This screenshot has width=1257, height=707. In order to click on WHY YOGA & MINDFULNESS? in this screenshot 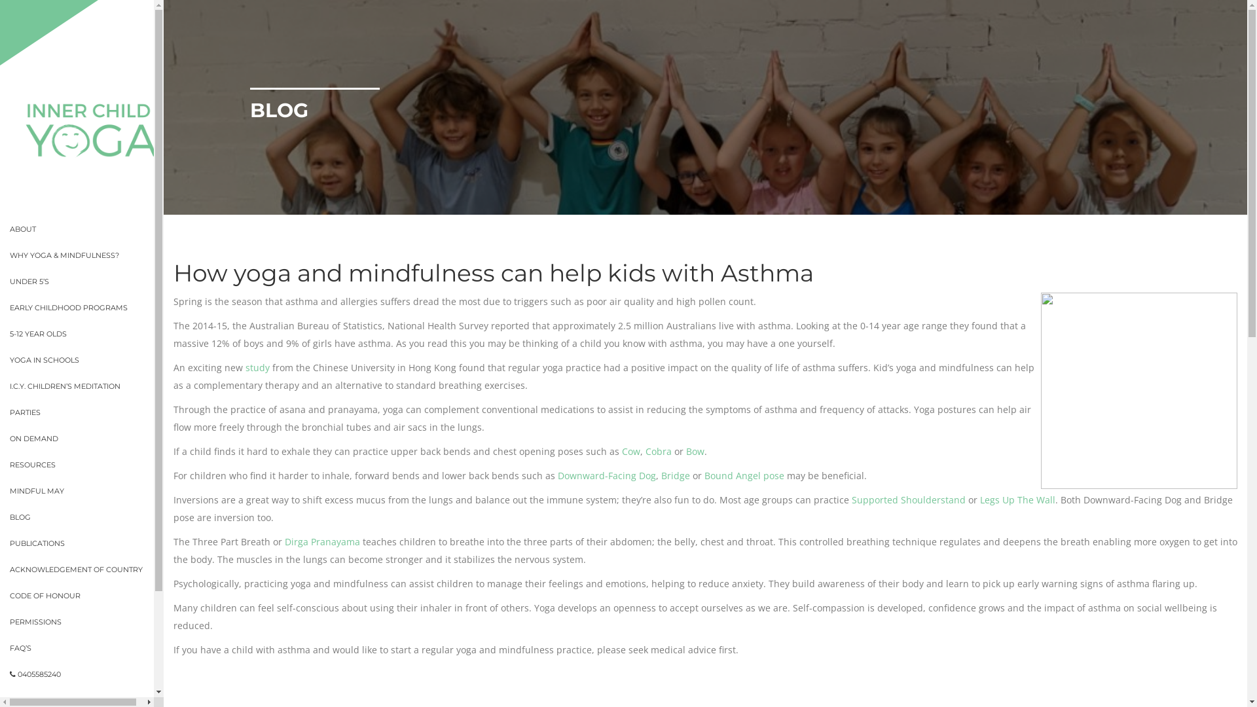, I will do `click(86, 255)`.